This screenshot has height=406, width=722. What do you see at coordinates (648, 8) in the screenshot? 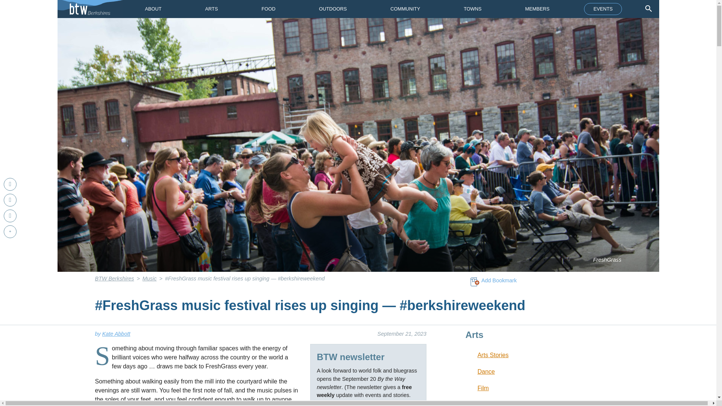
I see `Search Site` at bounding box center [648, 8].